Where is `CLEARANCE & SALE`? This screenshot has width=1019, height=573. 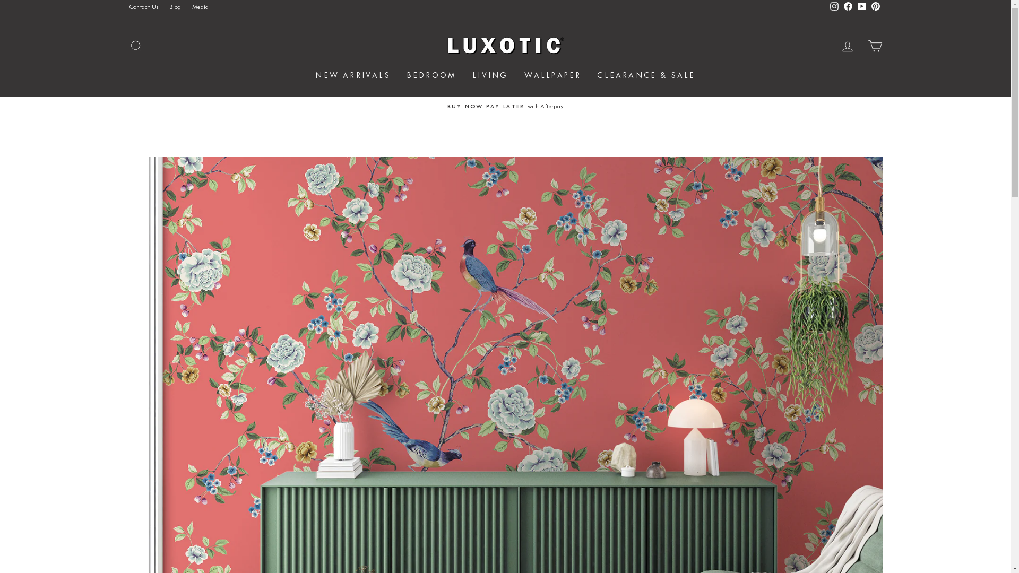 CLEARANCE & SALE is located at coordinates (646, 76).